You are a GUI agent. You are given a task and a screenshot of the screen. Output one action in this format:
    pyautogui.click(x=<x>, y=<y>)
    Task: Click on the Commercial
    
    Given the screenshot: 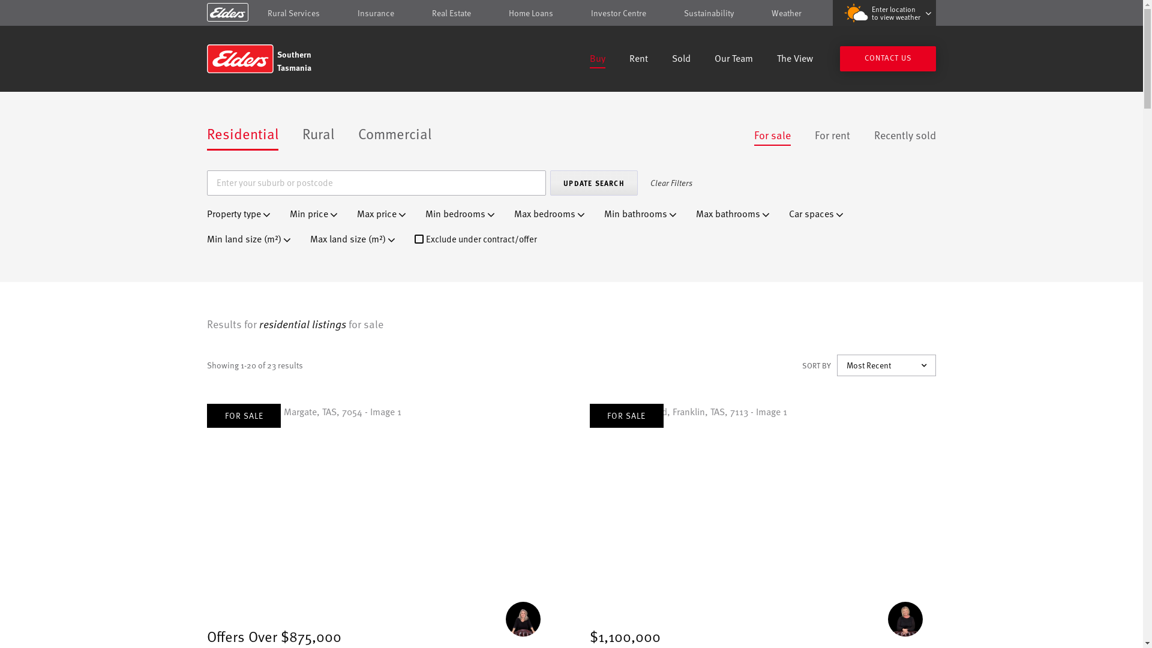 What is the action you would take?
    pyautogui.click(x=395, y=134)
    